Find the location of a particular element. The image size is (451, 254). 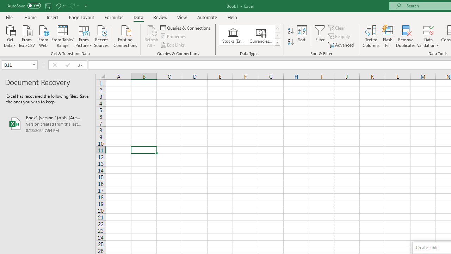

Sort Z to A is located at coordinates (290, 42).